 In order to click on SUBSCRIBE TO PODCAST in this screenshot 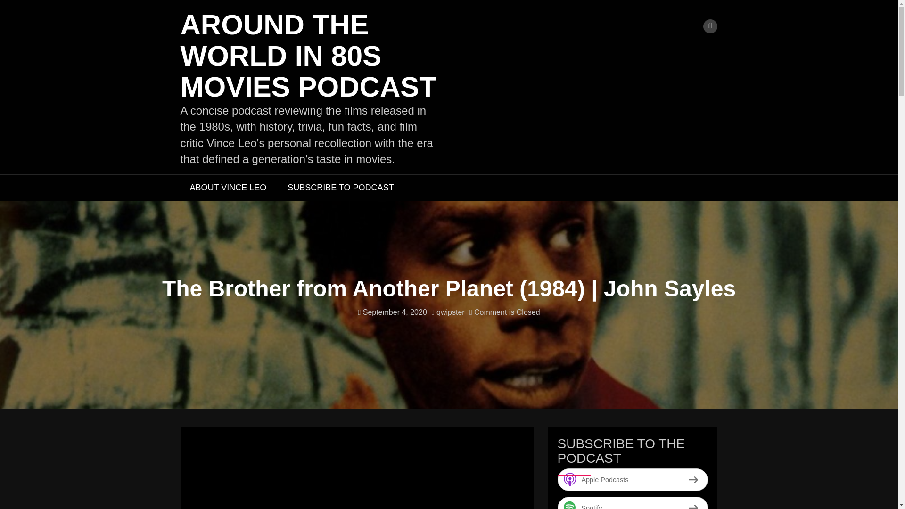, I will do `click(340, 188)`.